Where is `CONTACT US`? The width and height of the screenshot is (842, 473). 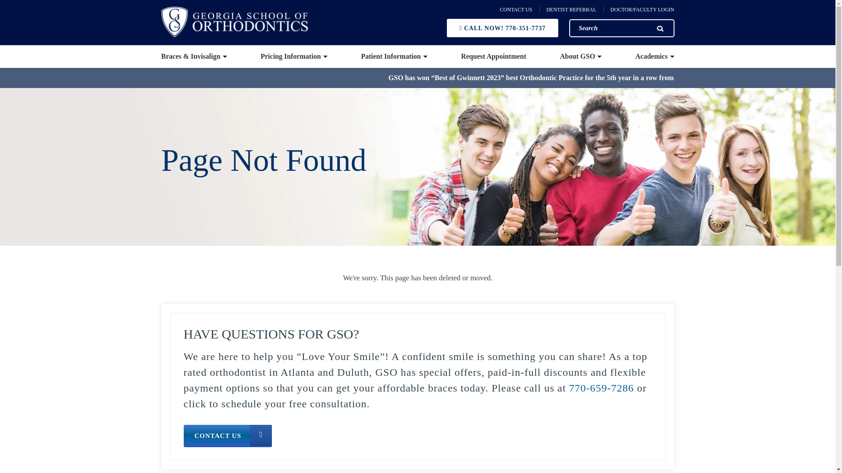
CONTACT US is located at coordinates (516, 10).